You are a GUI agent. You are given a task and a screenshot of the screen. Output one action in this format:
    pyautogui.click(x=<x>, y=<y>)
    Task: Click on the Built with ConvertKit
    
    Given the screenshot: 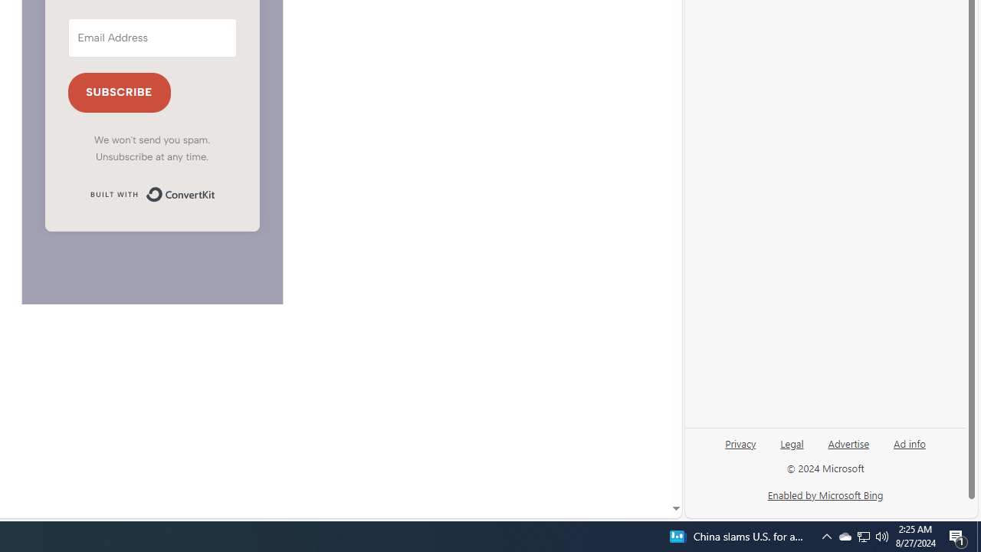 What is the action you would take?
    pyautogui.click(x=152, y=195)
    